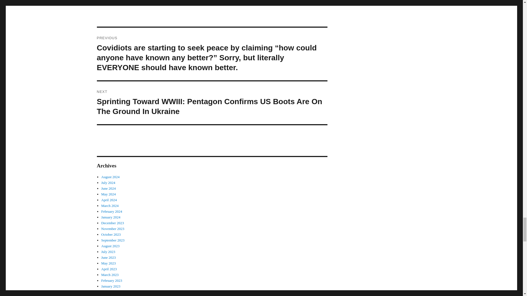  What do you see at coordinates (111, 211) in the screenshot?
I see `February 2024` at bounding box center [111, 211].